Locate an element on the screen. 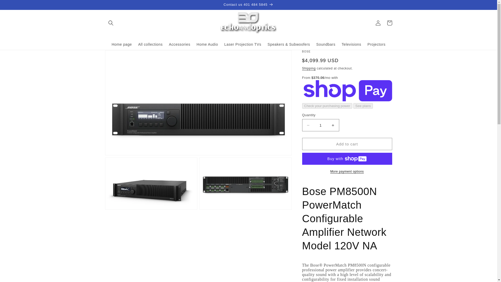 Image resolution: width=501 pixels, height=282 pixels. Home Audio is located at coordinates (207, 44).